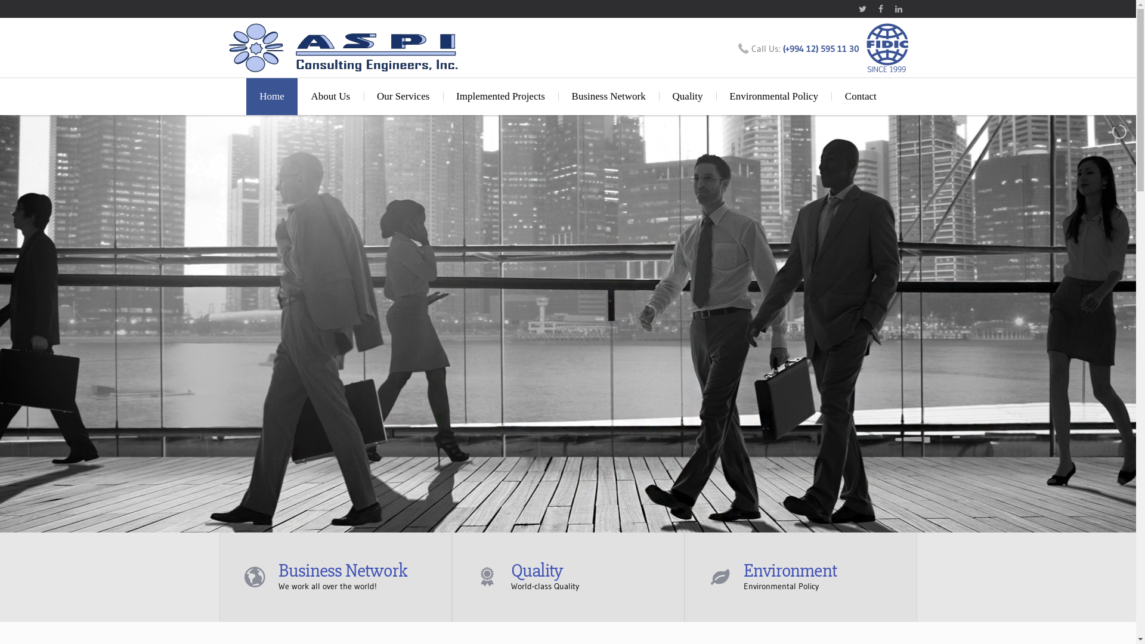 The image size is (1145, 644). Describe the element at coordinates (861, 97) in the screenshot. I see `Contact` at that location.